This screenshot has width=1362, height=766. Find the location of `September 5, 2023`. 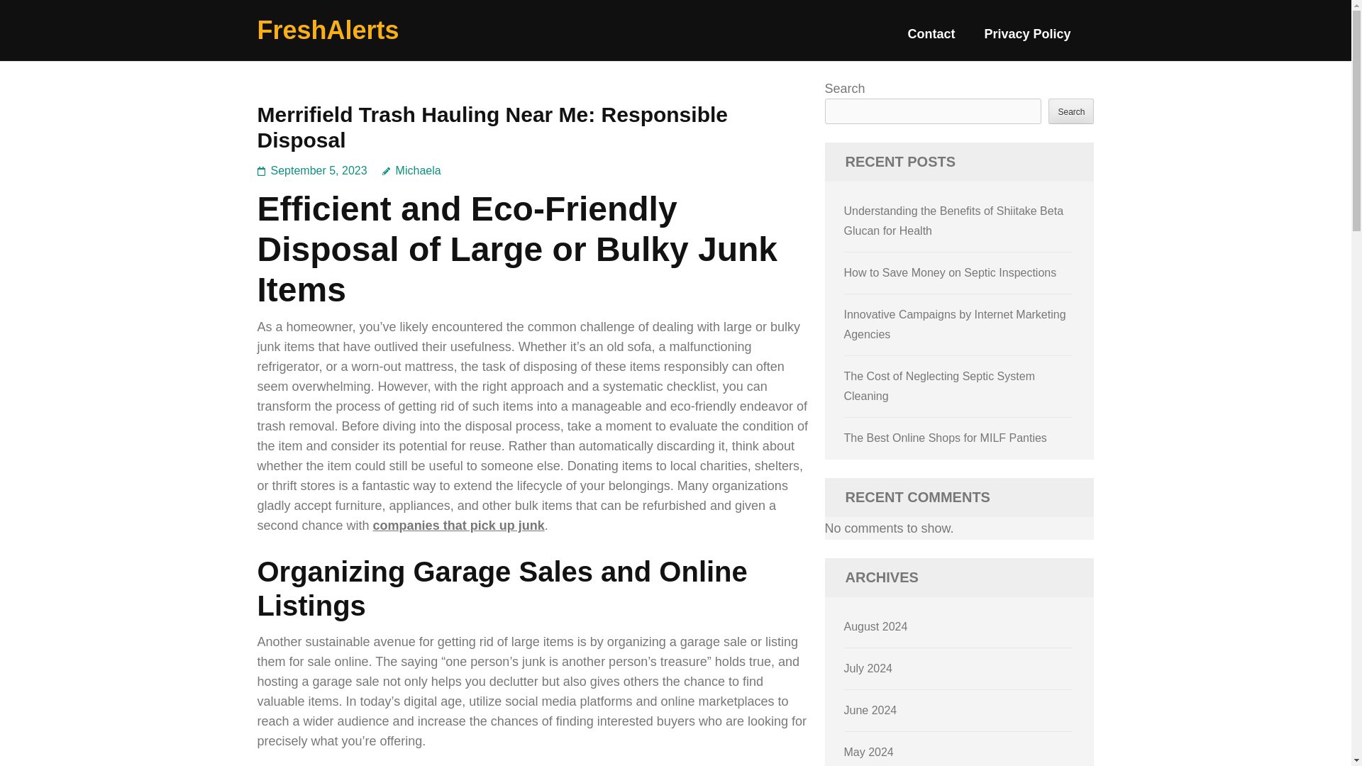

September 5, 2023 is located at coordinates (319, 170).